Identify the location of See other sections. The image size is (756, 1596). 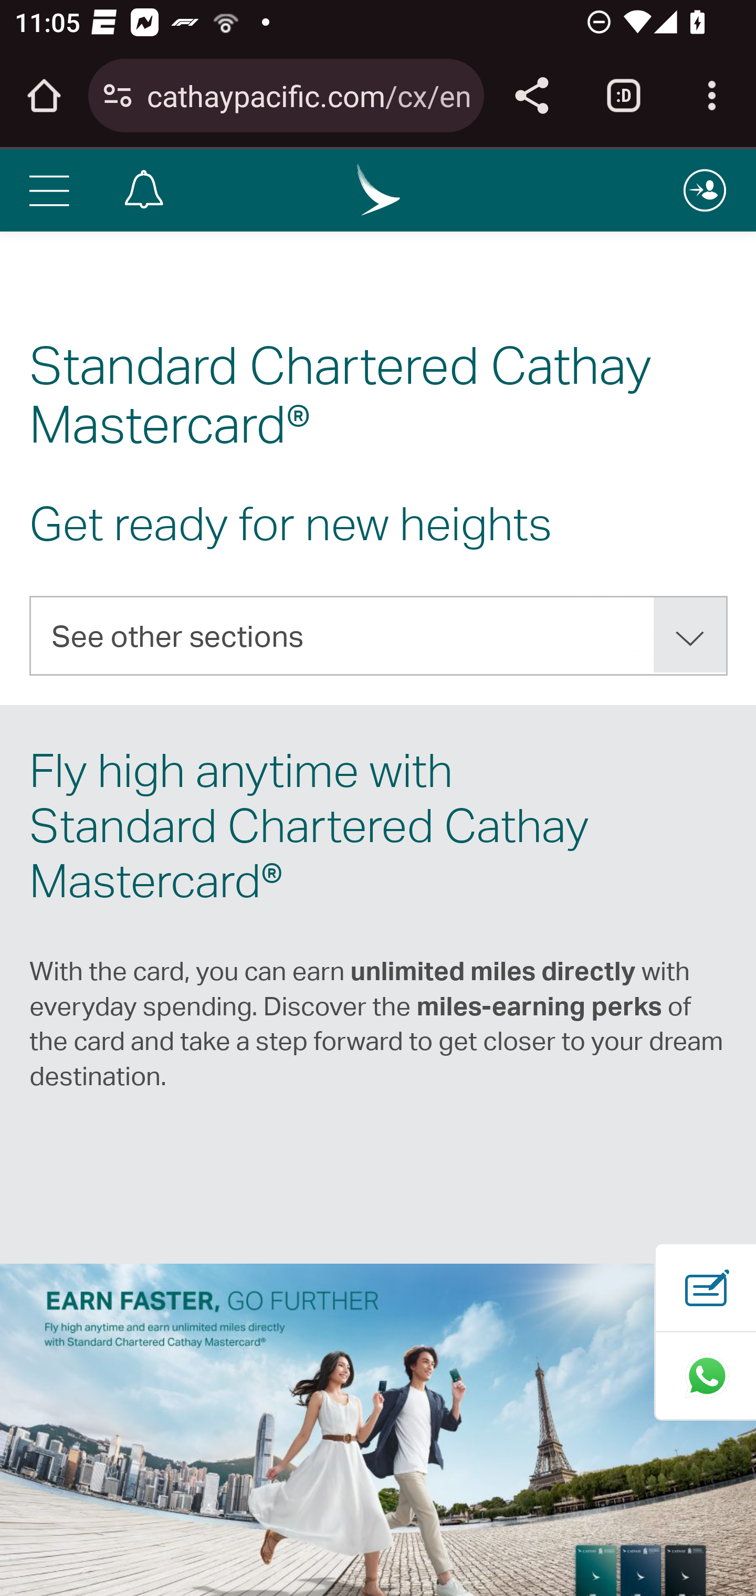
(379, 635).